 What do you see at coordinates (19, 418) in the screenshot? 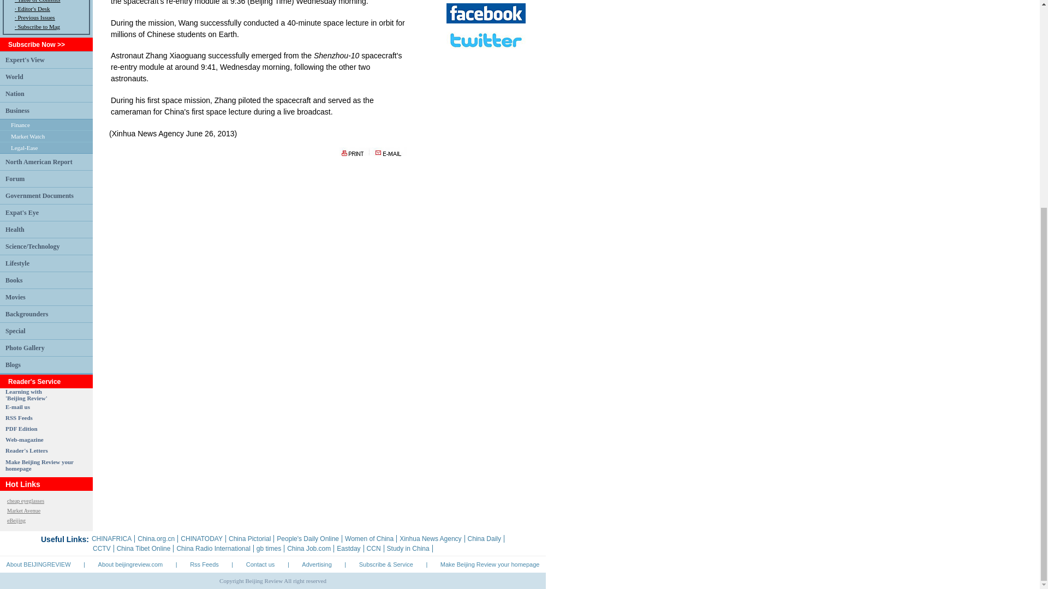
I see `RSS Feeds` at bounding box center [19, 418].